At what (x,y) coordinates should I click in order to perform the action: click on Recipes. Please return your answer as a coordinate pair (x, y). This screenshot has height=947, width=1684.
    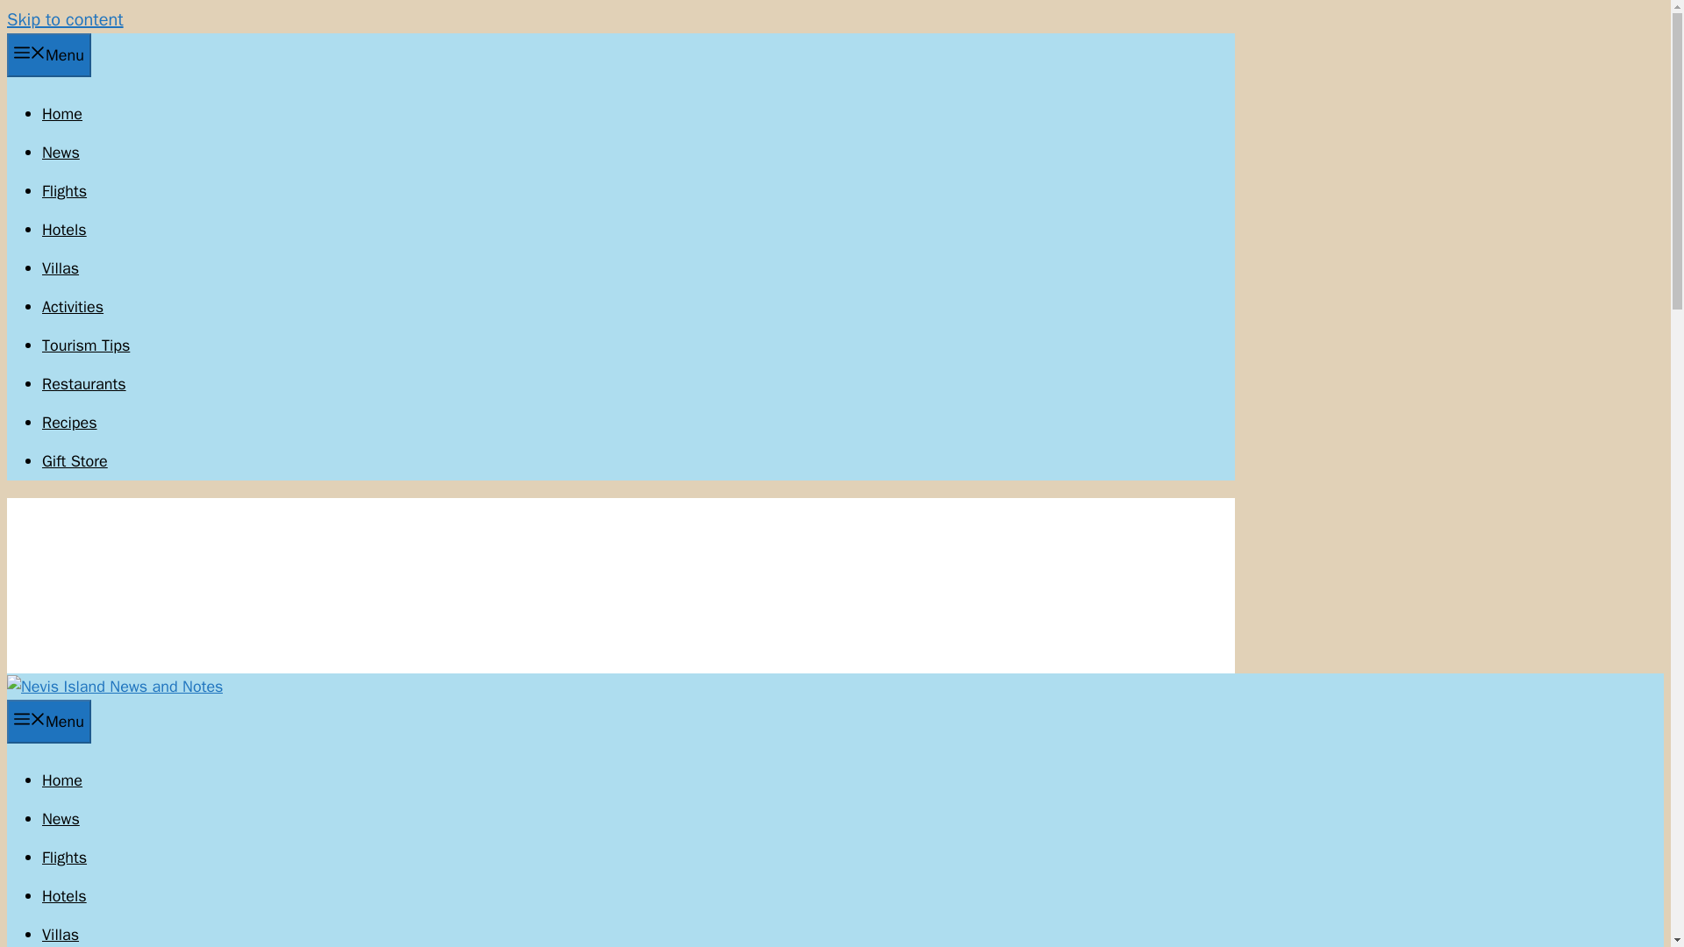
    Looking at the image, I should click on (70, 422).